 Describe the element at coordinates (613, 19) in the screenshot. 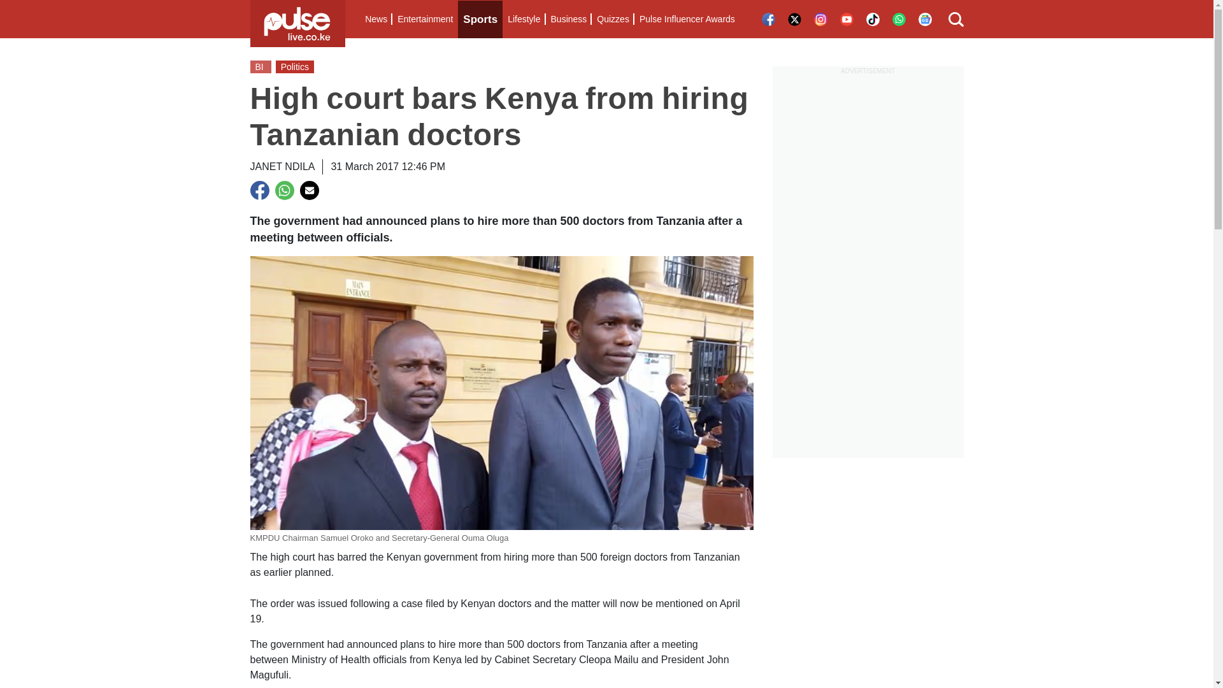

I see `Quizzes` at that location.